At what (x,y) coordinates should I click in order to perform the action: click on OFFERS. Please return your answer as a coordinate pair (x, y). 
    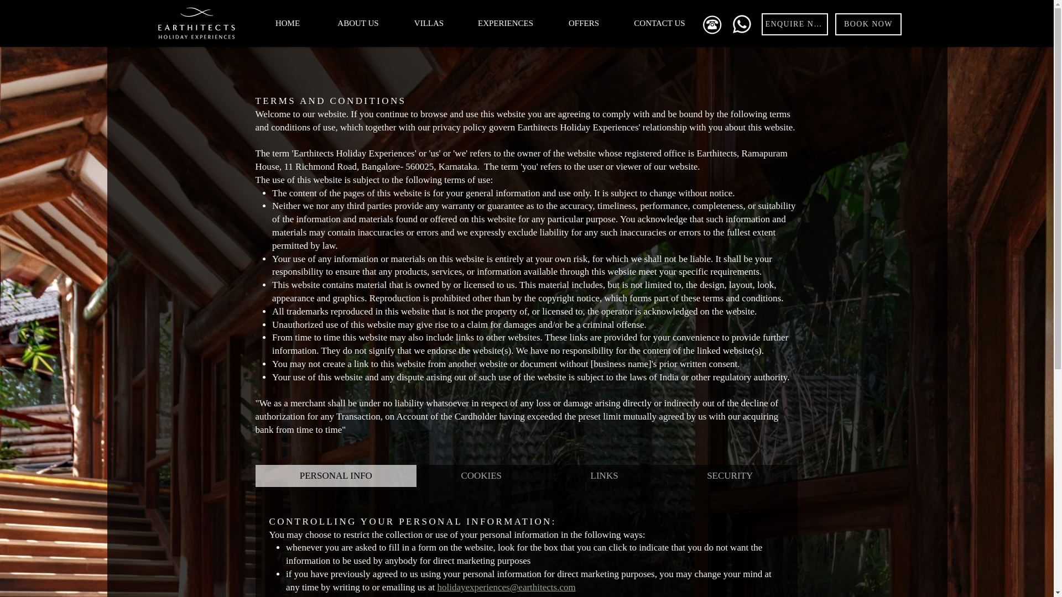
    Looking at the image, I should click on (583, 23).